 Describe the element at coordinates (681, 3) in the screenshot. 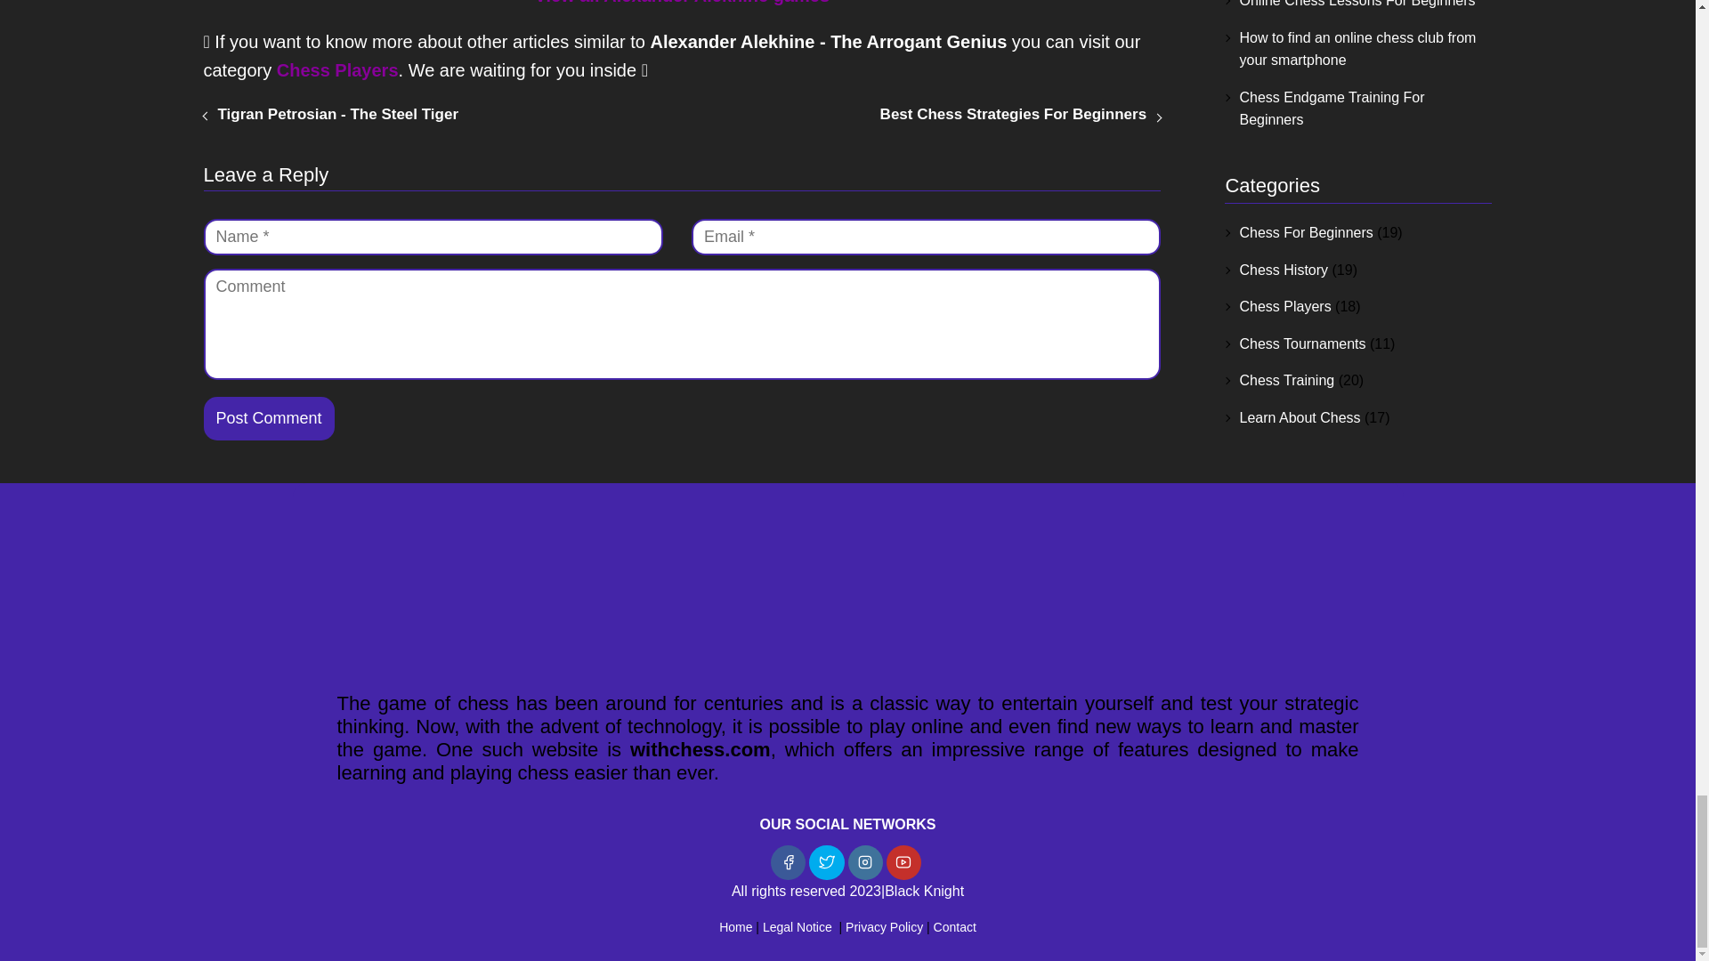

I see `View all Alexander Alekhine games` at that location.